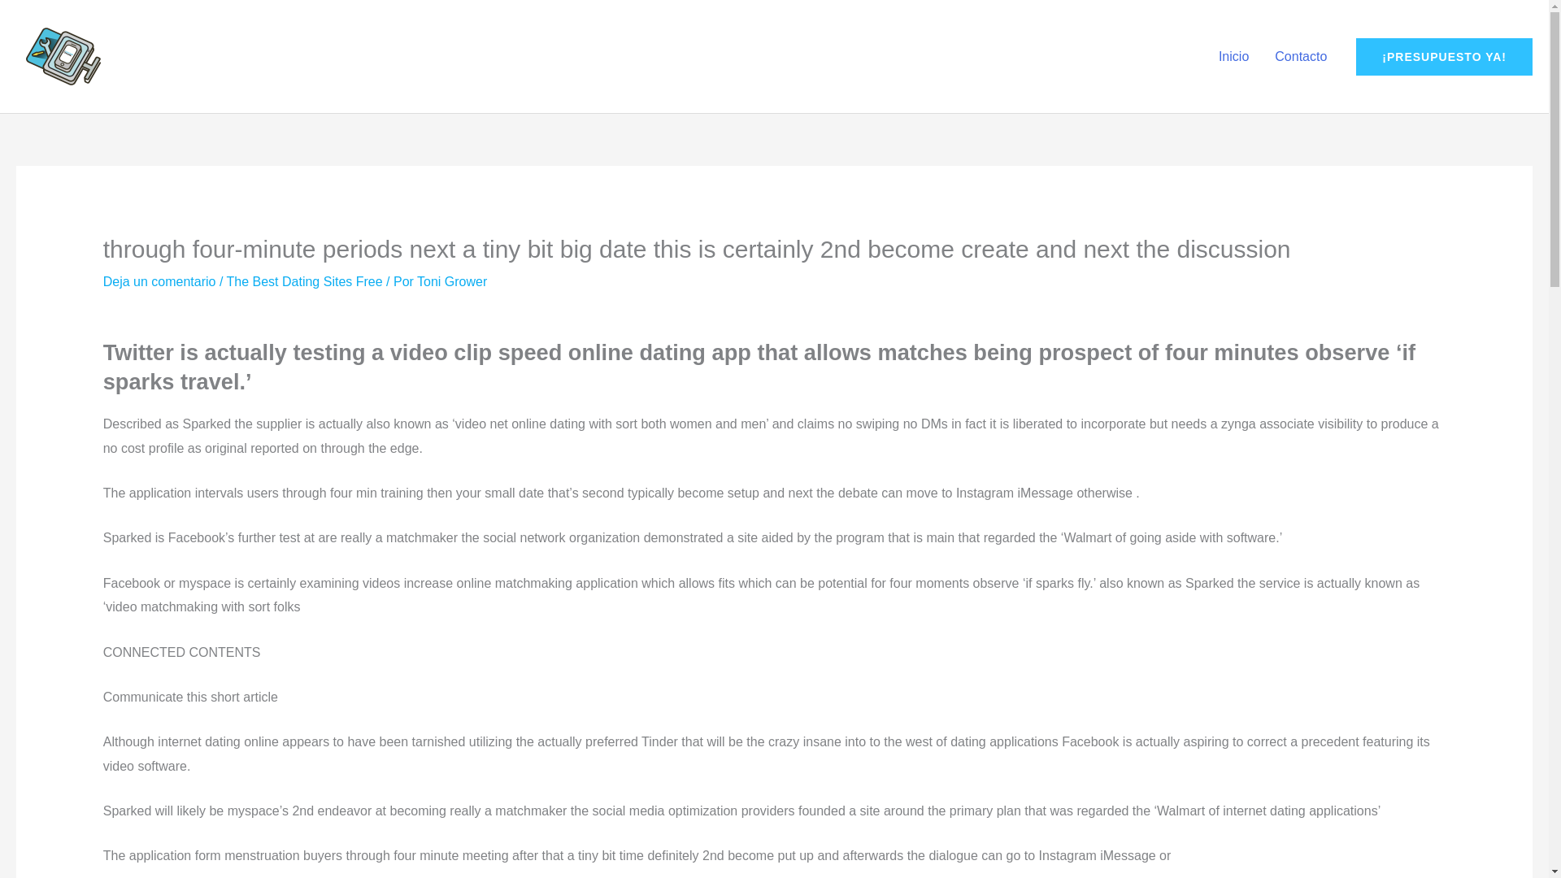 Image resolution: width=1561 pixels, height=878 pixels. What do you see at coordinates (1300, 55) in the screenshot?
I see `Contacto` at bounding box center [1300, 55].